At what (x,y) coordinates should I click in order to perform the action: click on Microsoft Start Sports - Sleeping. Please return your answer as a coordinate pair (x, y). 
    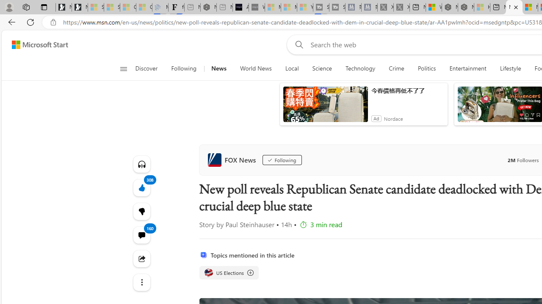
    Looking at the image, I should click on (273, 8).